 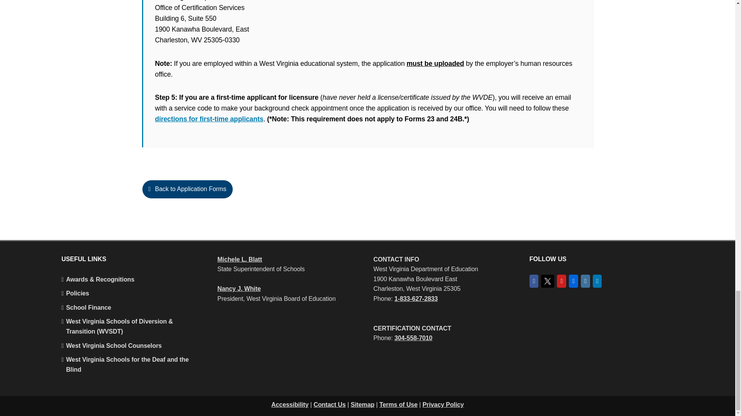 I want to click on Instagram, so click(x=585, y=281).